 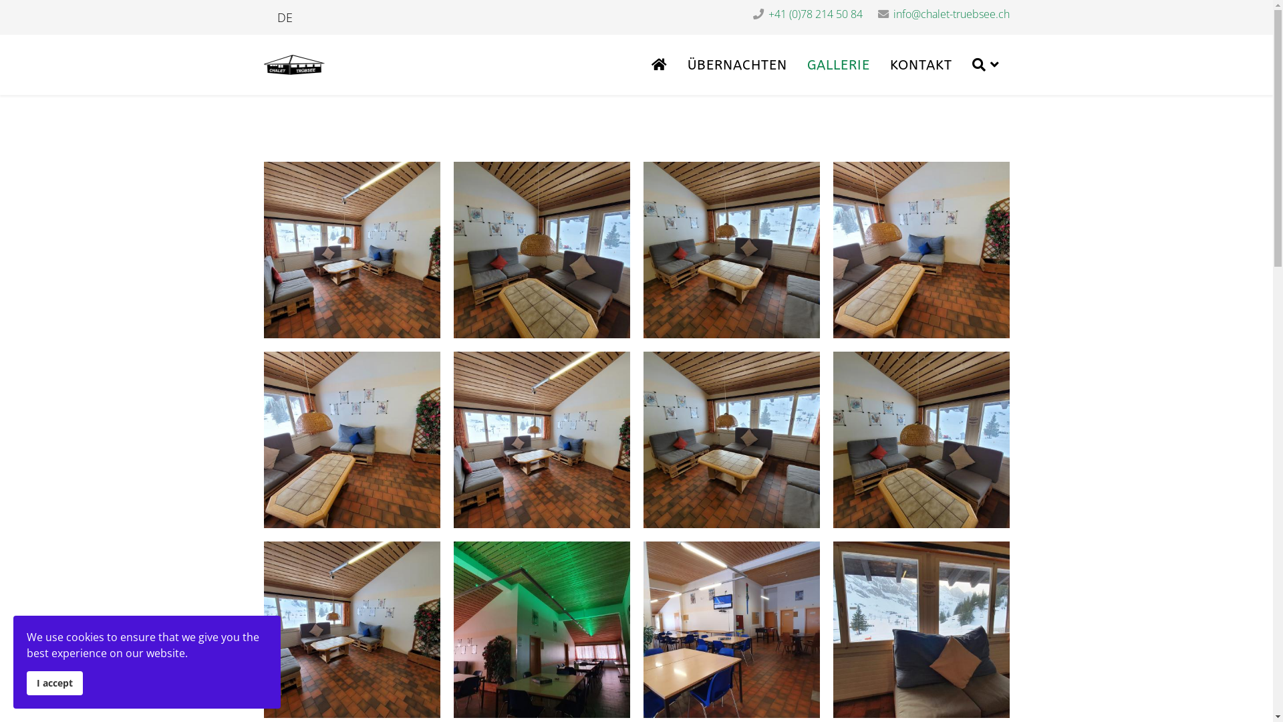 What do you see at coordinates (921, 630) in the screenshot?
I see `Aufenthalt` at bounding box center [921, 630].